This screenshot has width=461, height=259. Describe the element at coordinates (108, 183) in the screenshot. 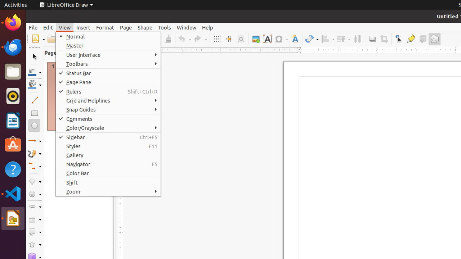

I see `Shift` at that location.